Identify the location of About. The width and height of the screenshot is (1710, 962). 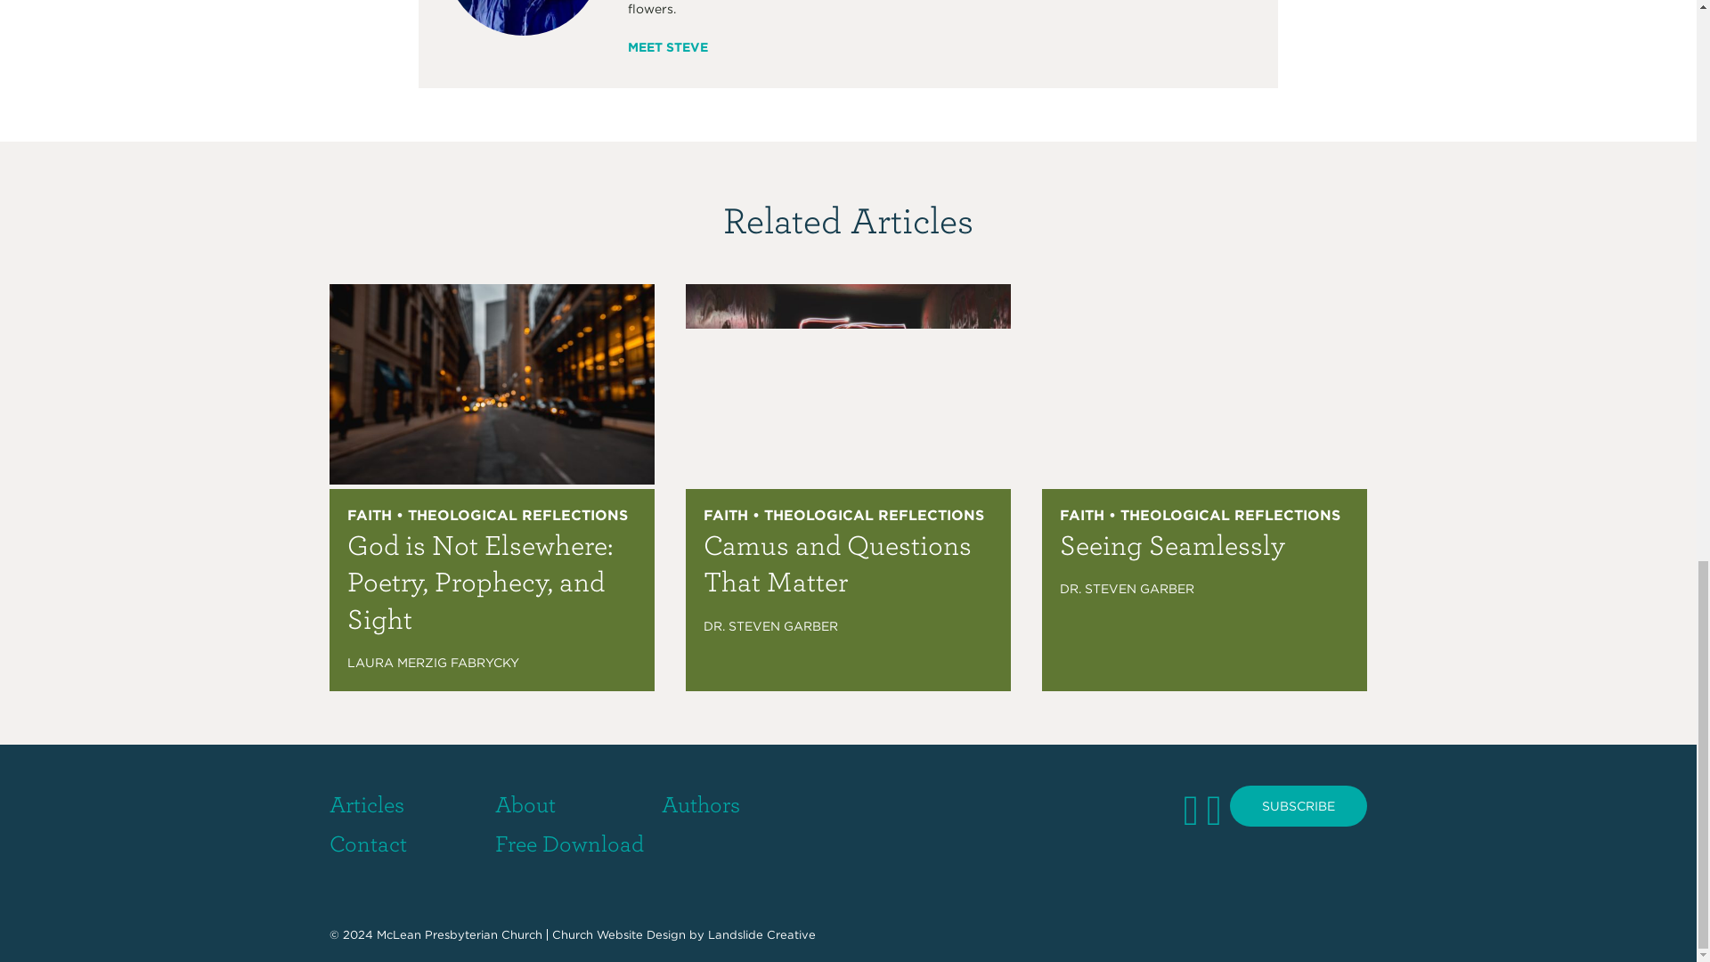
(525, 803).